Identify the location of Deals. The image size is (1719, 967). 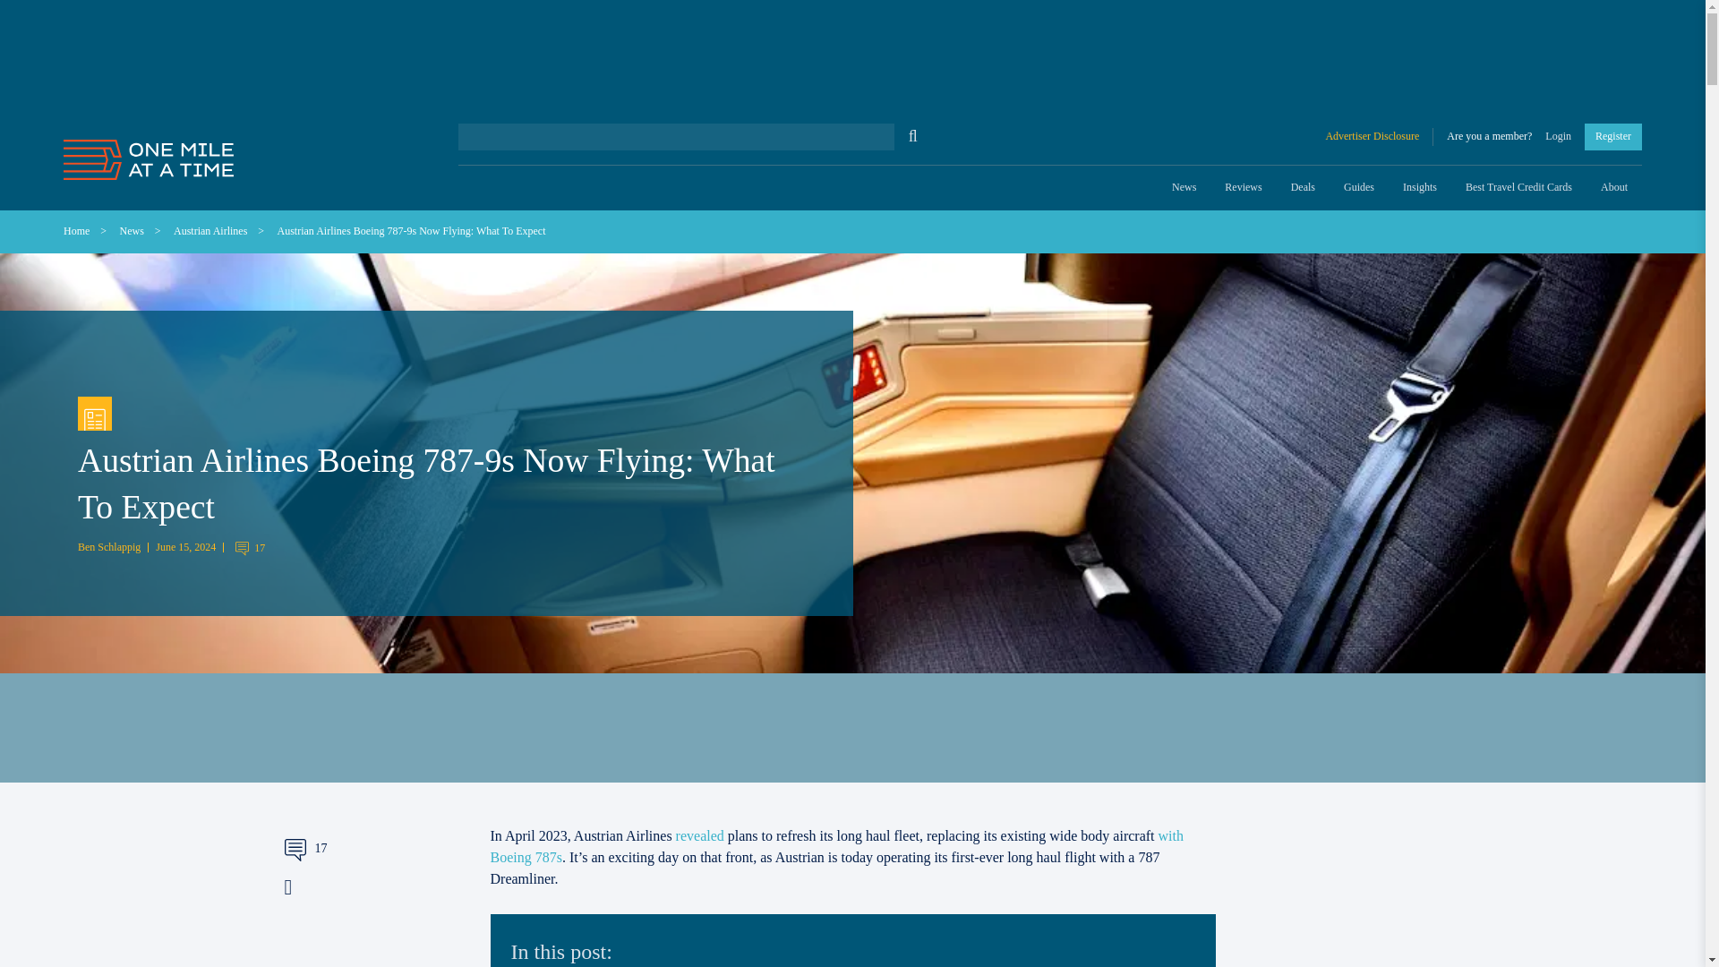
(1303, 188).